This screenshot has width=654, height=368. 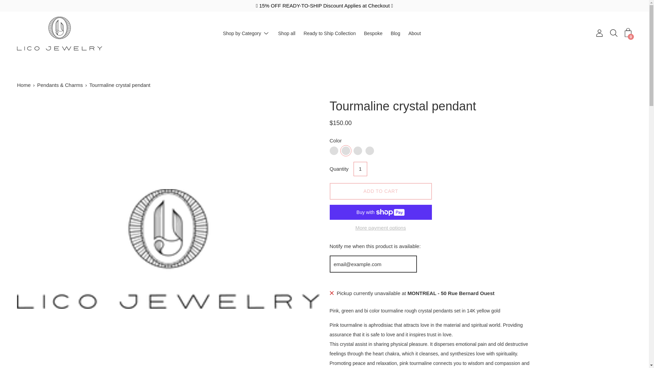 What do you see at coordinates (360, 169) in the screenshot?
I see `1` at bounding box center [360, 169].